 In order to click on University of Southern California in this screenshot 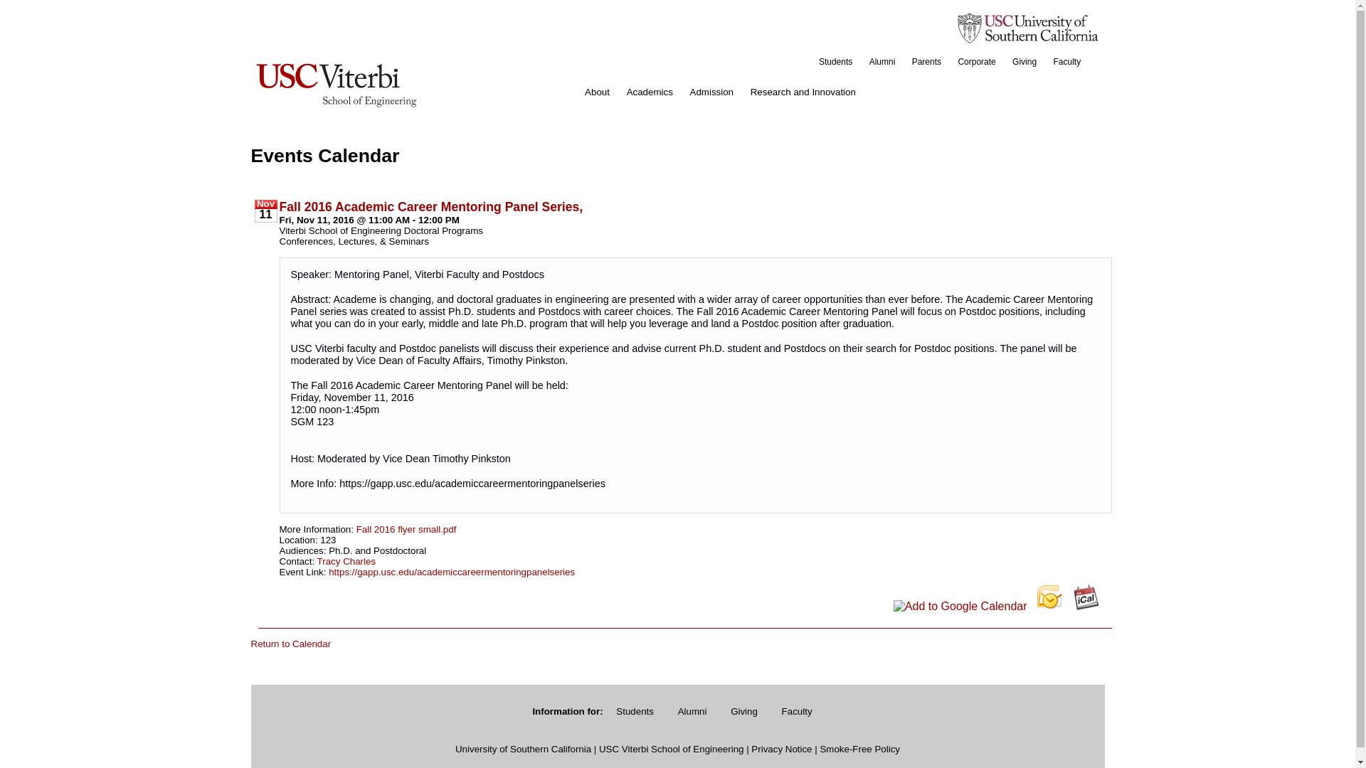, I will do `click(523, 749)`.